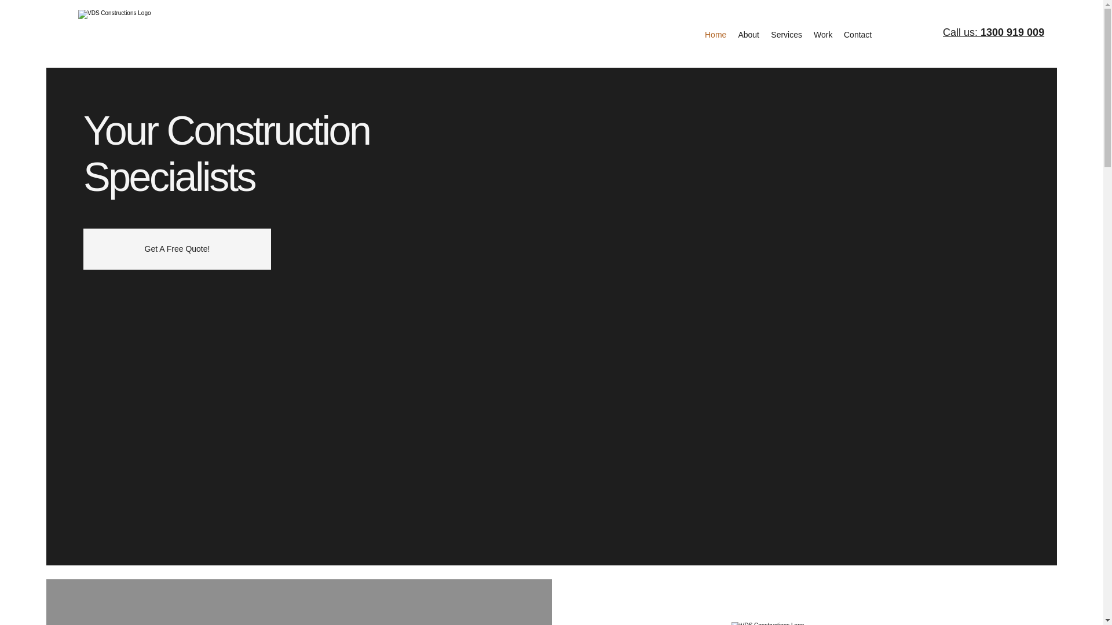 Image resolution: width=1112 pixels, height=625 pixels. I want to click on Home, so click(715, 35).